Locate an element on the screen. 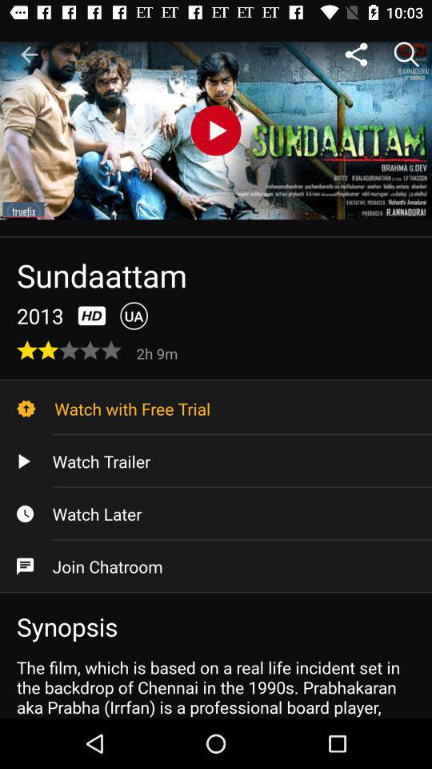 Image resolution: width=432 pixels, height=769 pixels. turn off icon below the 2h 9m  icon is located at coordinates (216, 409).